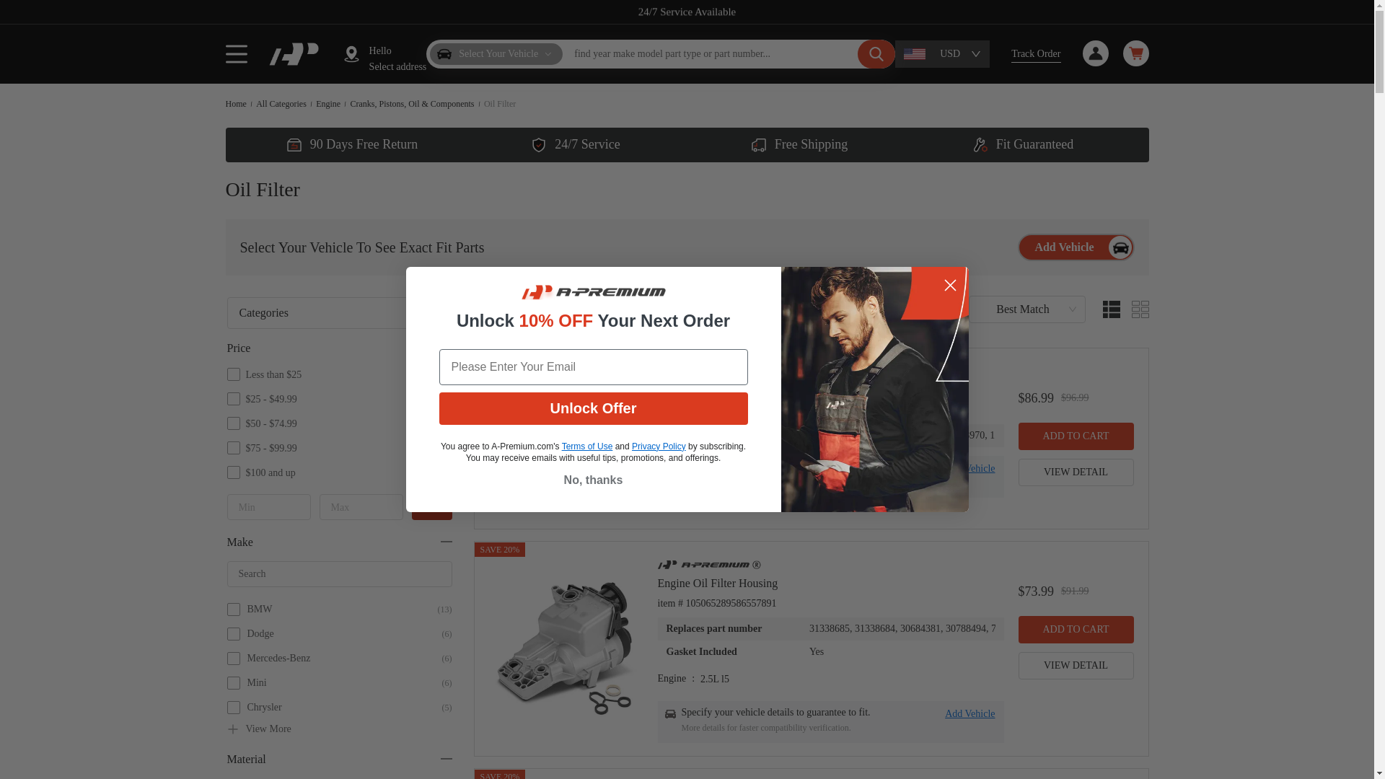 The image size is (1385, 779). What do you see at coordinates (831, 389) in the screenshot?
I see `Engine Oil Filter Housing` at bounding box center [831, 389].